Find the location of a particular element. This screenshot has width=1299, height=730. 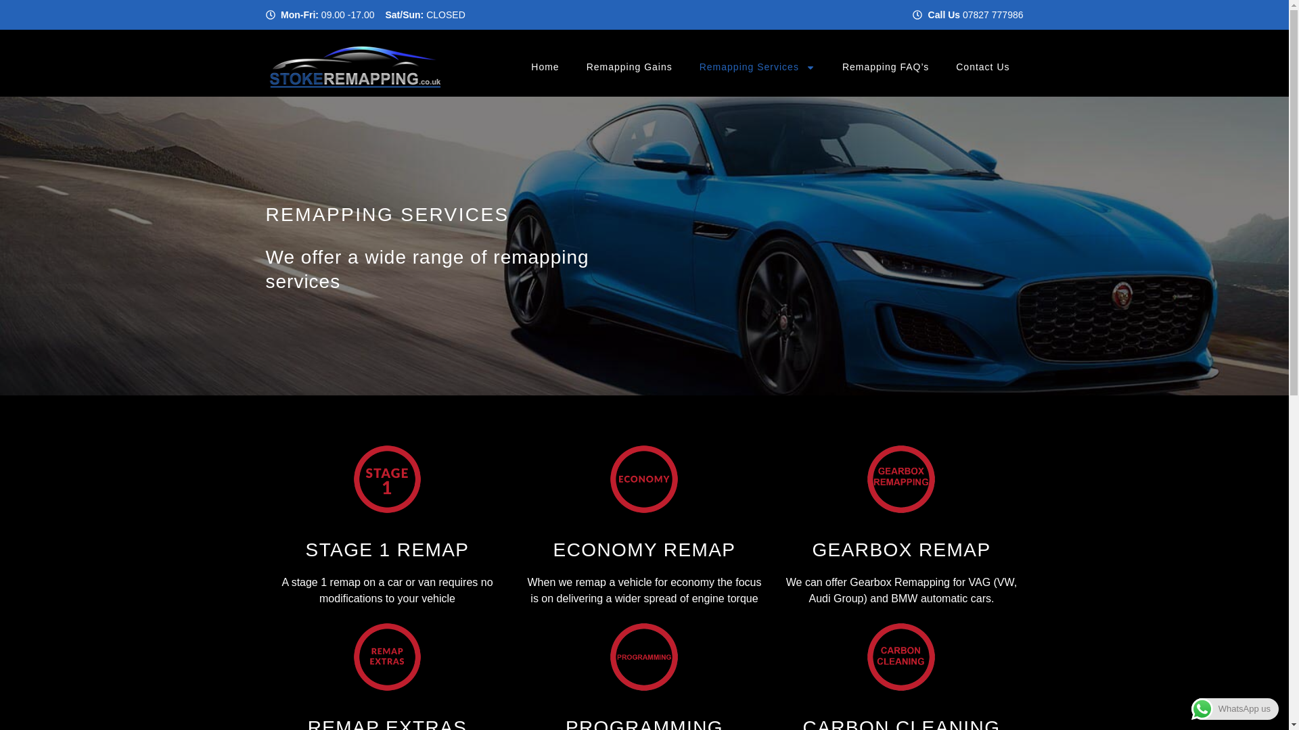

PROGRAMMING is located at coordinates (644, 723).